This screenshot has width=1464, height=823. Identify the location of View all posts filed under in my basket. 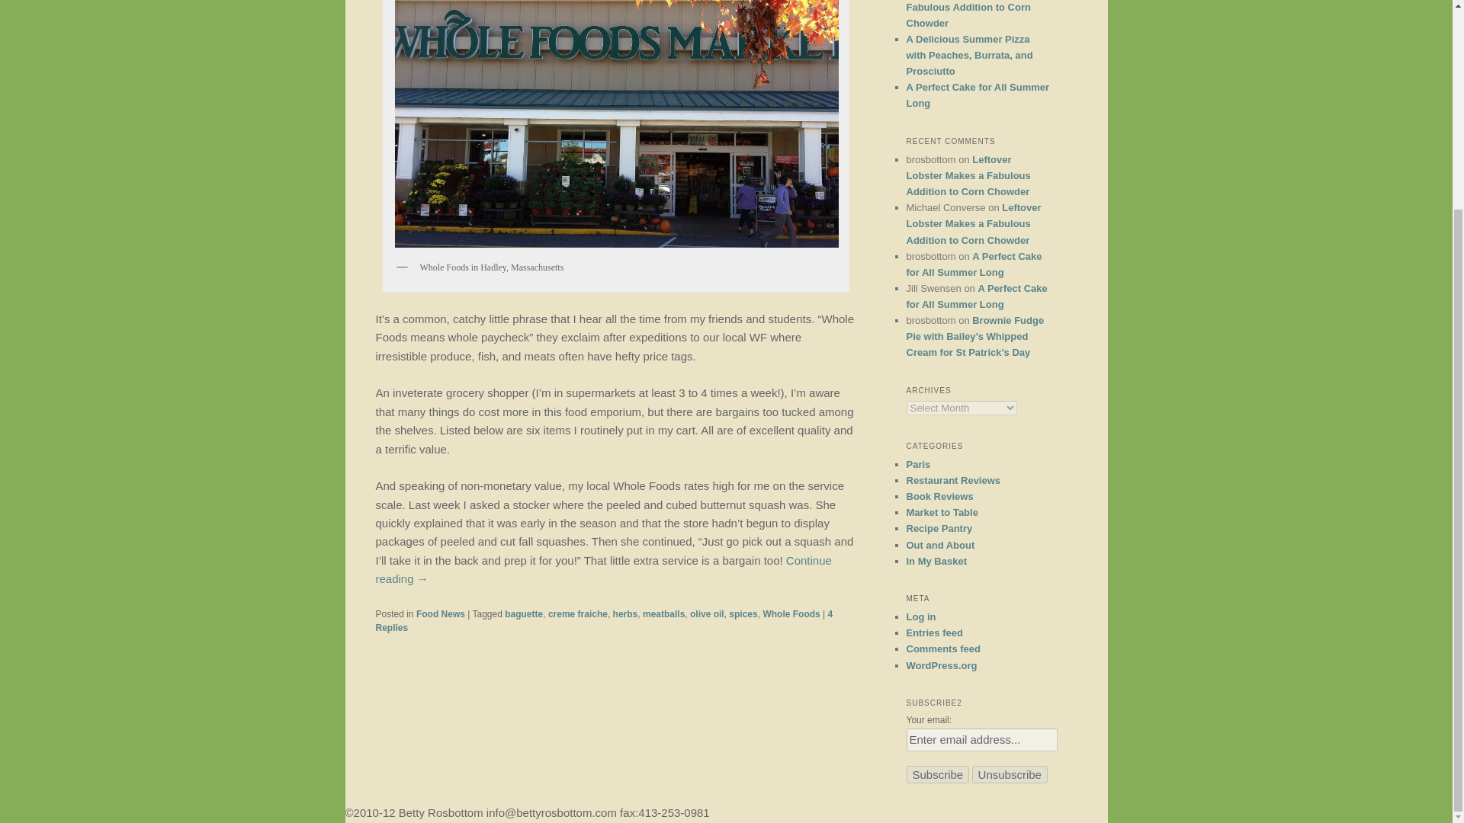
(936, 561).